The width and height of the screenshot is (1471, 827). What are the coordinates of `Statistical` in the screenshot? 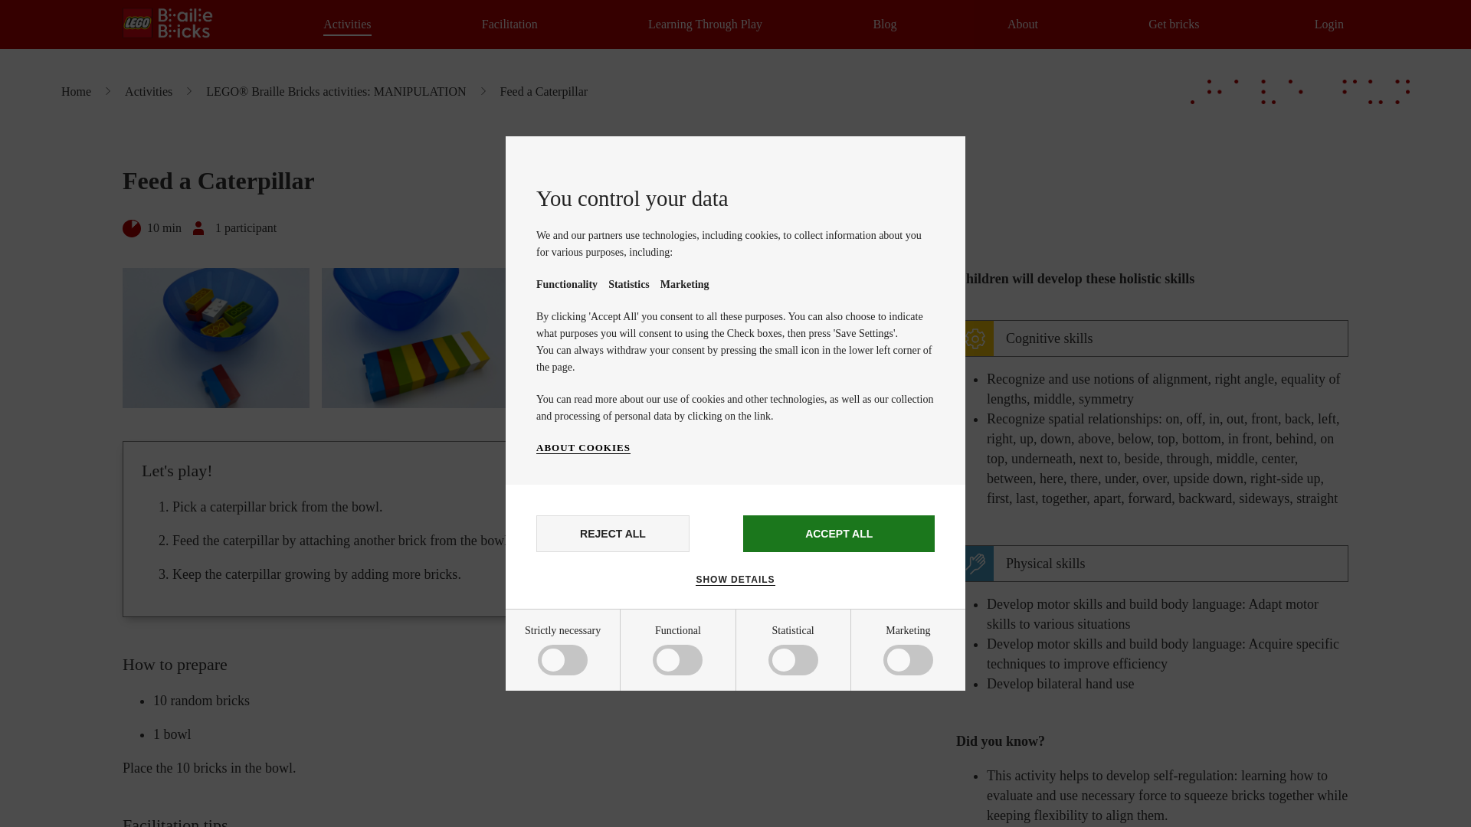 It's located at (591, 773).